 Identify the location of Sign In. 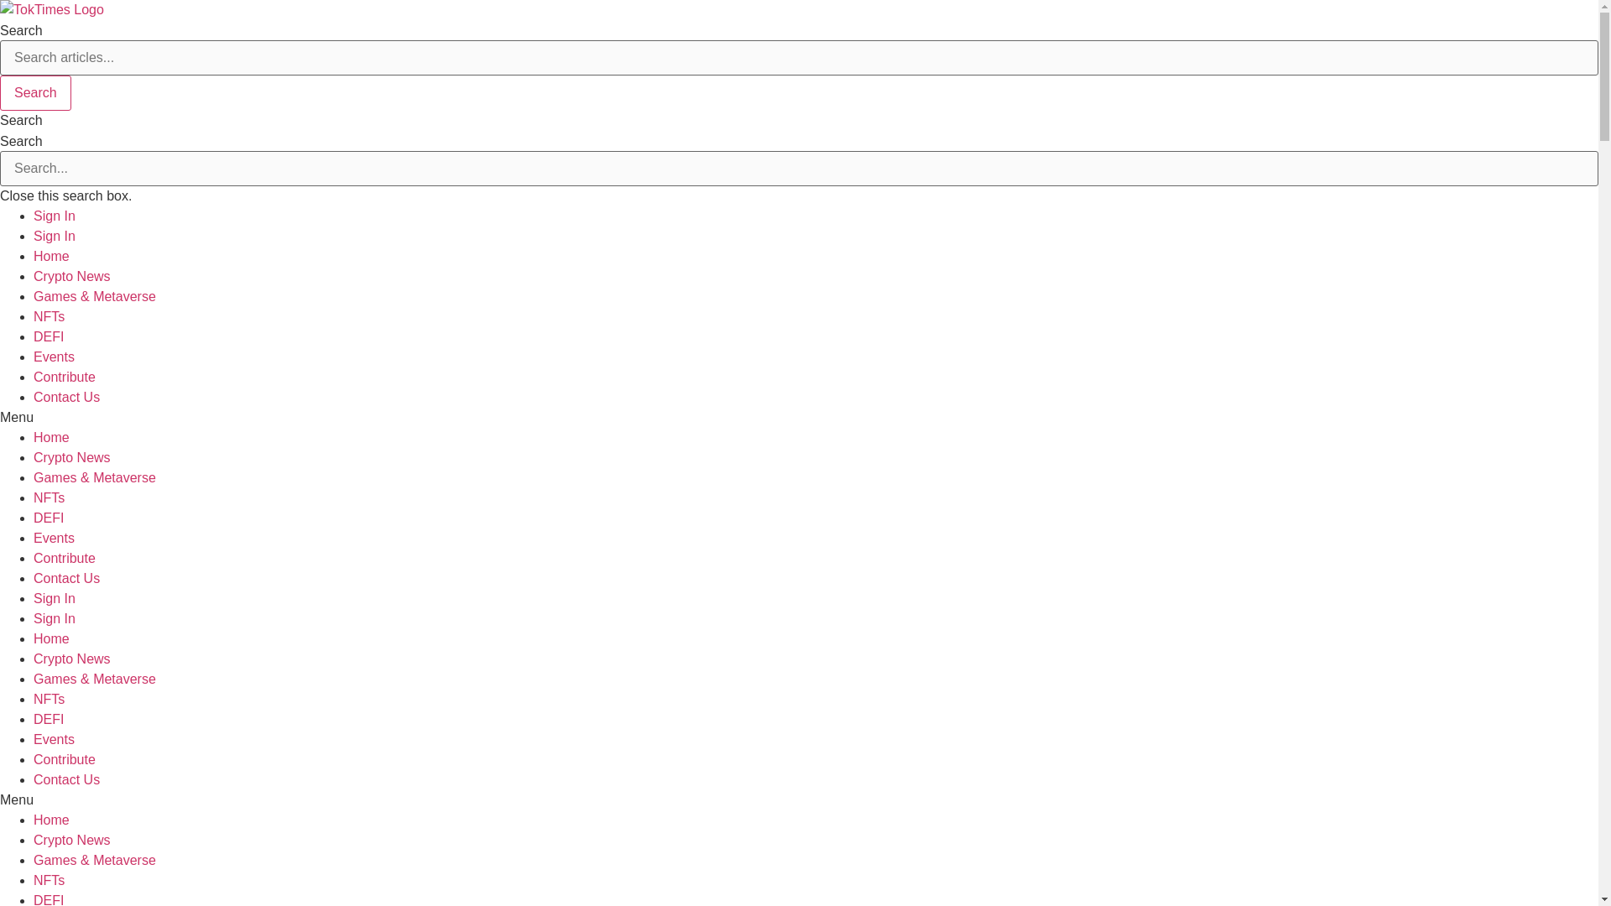
(55, 216).